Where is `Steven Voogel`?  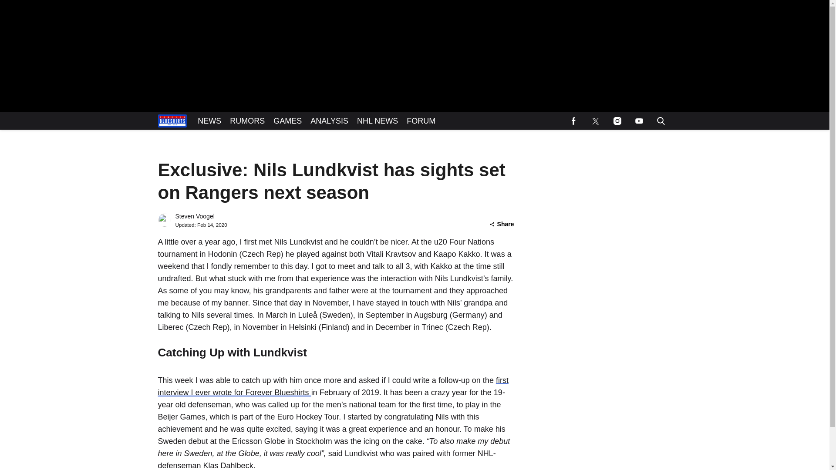 Steven Voogel is located at coordinates (194, 216).